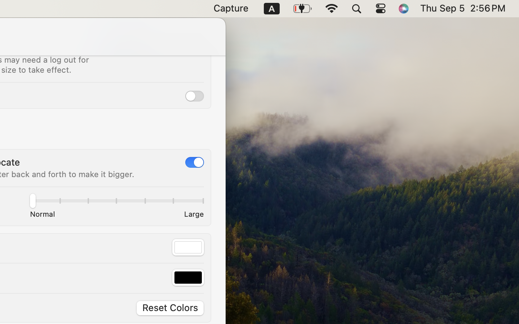  Describe the element at coordinates (131, 48) in the screenshot. I see `1` at that location.